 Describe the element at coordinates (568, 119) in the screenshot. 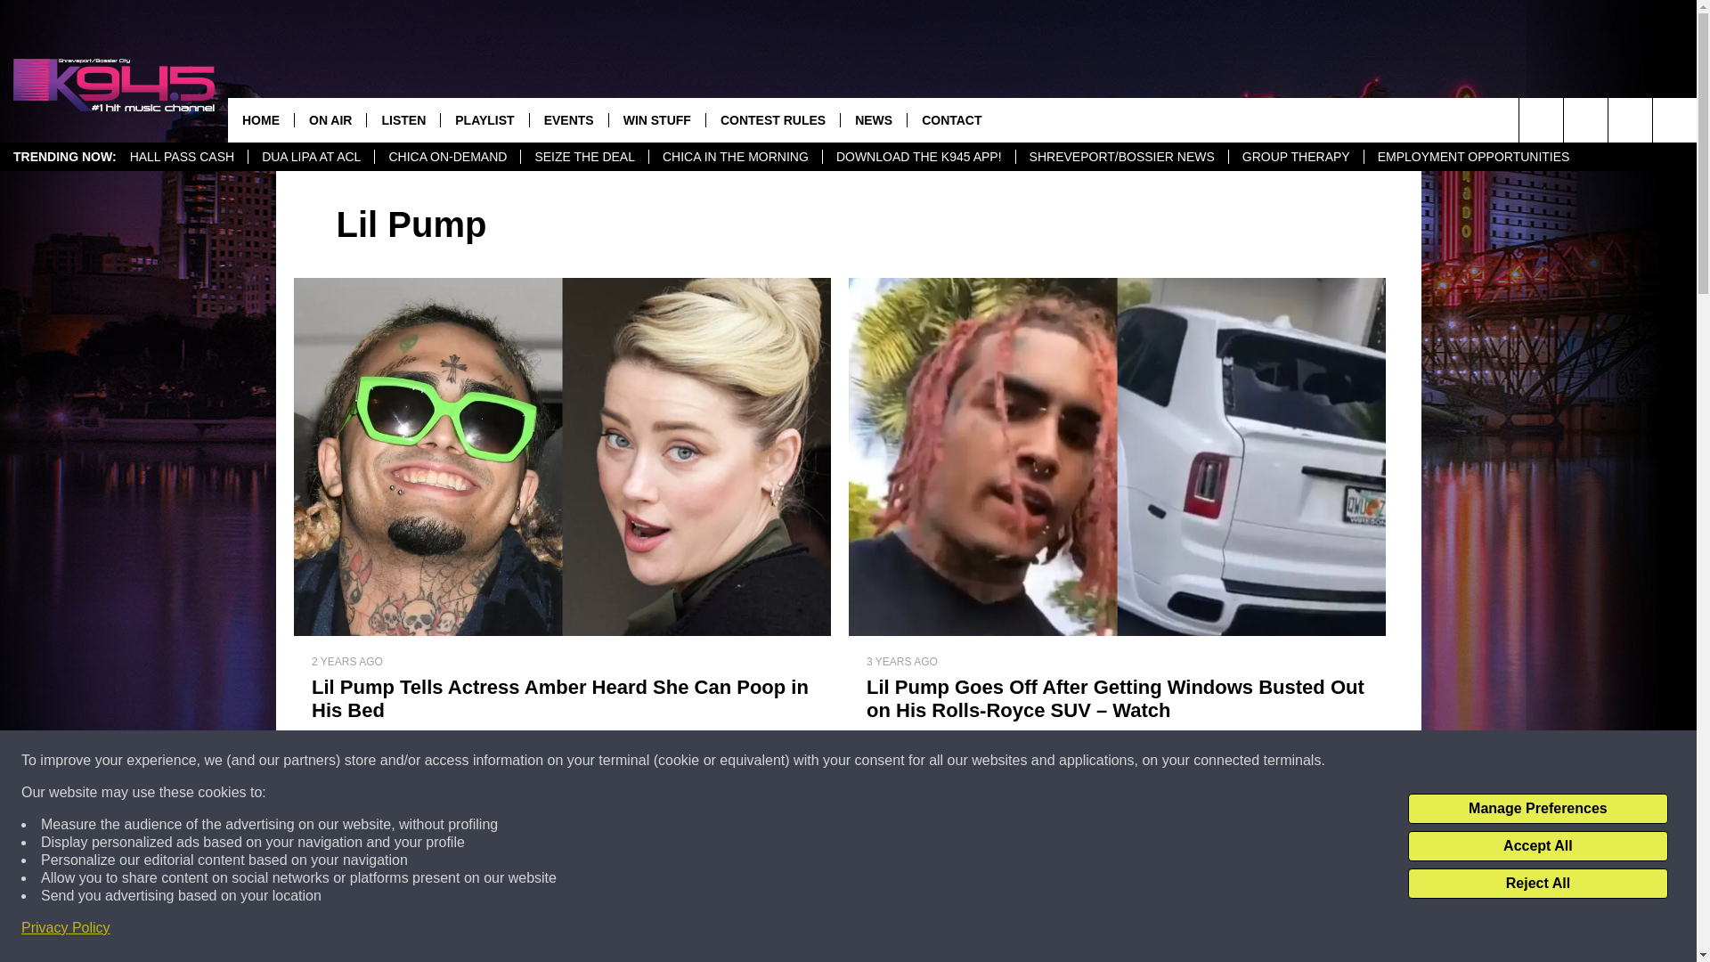

I see `EVENTS` at that location.